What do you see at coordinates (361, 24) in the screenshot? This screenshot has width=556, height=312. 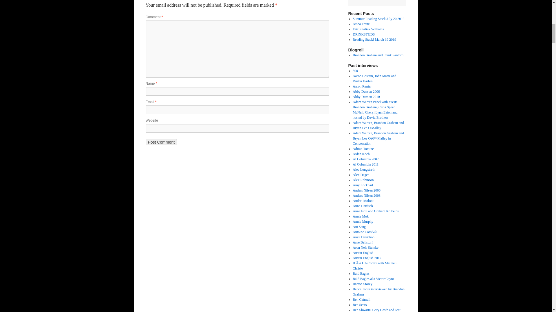 I see `Aisha Franz` at bounding box center [361, 24].